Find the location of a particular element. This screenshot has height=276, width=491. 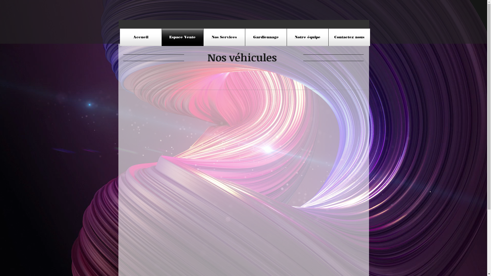

Contactez nous is located at coordinates (349, 37).